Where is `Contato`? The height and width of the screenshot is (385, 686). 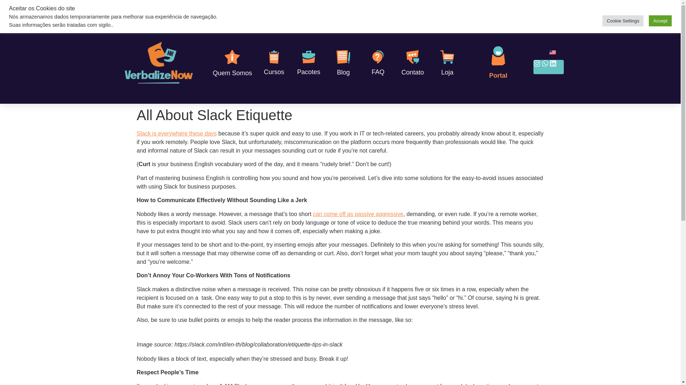
Contato is located at coordinates (412, 72).